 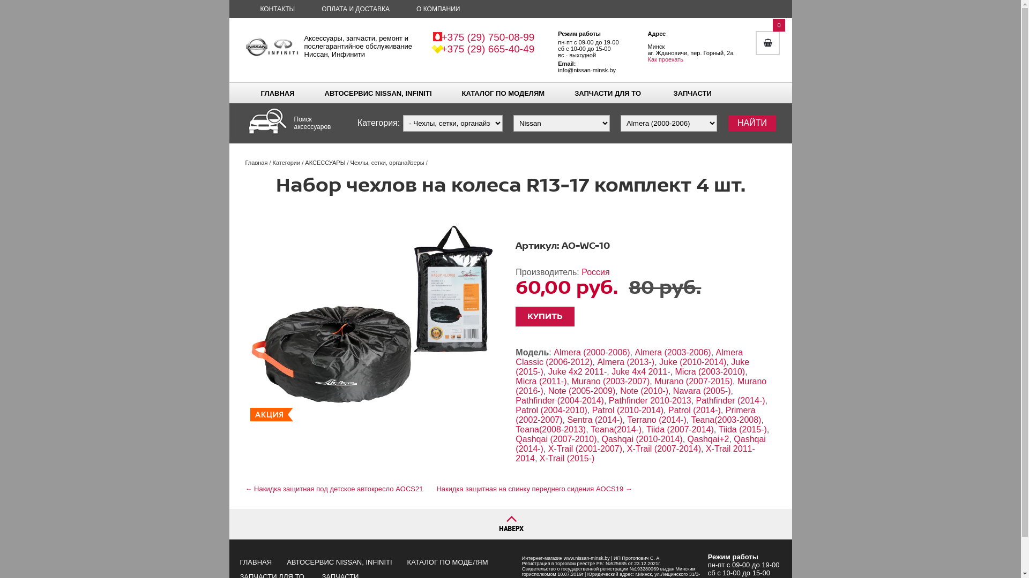 What do you see at coordinates (578, 371) in the screenshot?
I see `Juke 4x2 2011-` at bounding box center [578, 371].